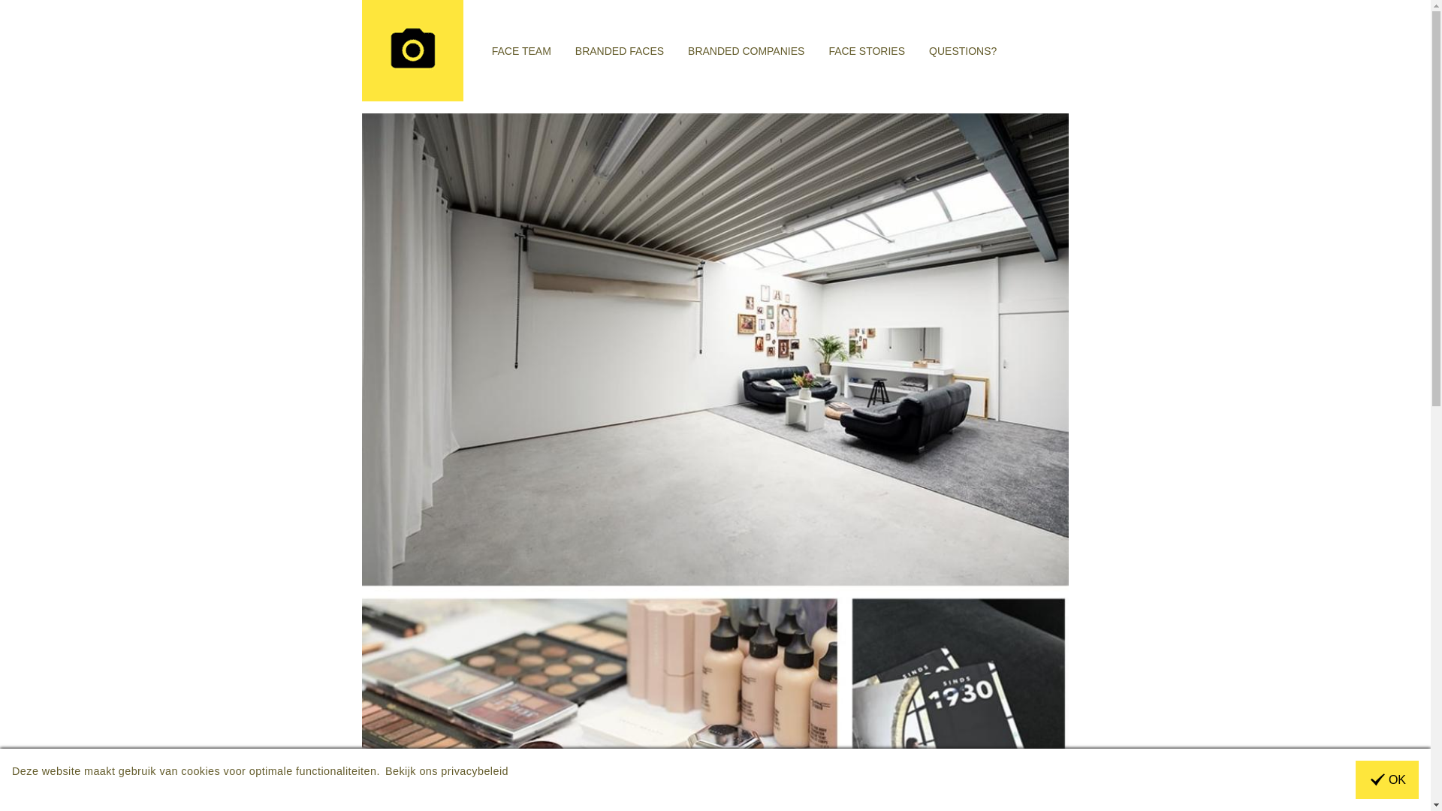 Image resolution: width=1442 pixels, height=811 pixels. I want to click on QUESTIONS?, so click(963, 50).